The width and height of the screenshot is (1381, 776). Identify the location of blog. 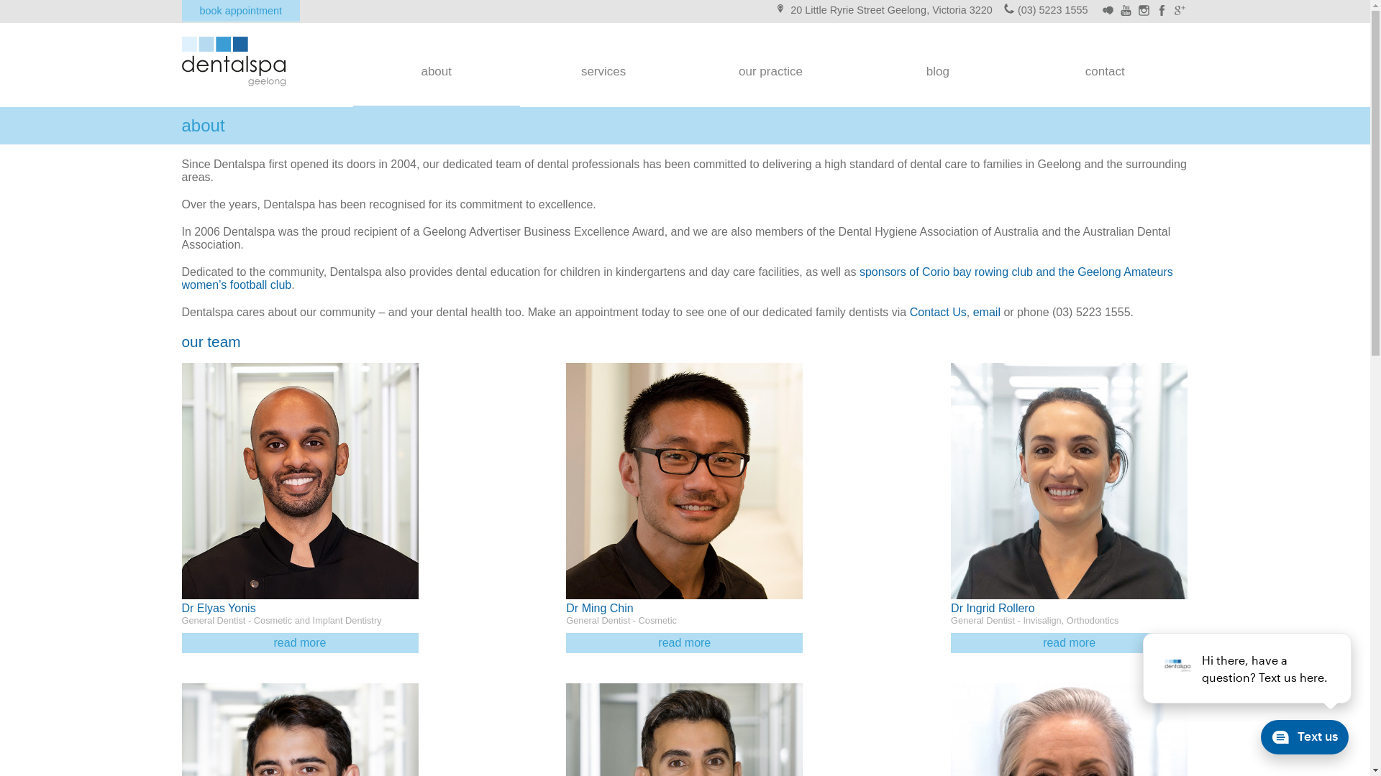
(938, 72).